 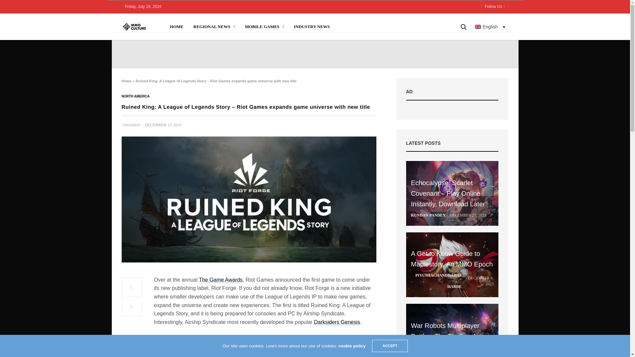 What do you see at coordinates (452, 264) in the screenshot?
I see `A Get to Know Guide to Maplestory, An MMO Epoch` at bounding box center [452, 264].